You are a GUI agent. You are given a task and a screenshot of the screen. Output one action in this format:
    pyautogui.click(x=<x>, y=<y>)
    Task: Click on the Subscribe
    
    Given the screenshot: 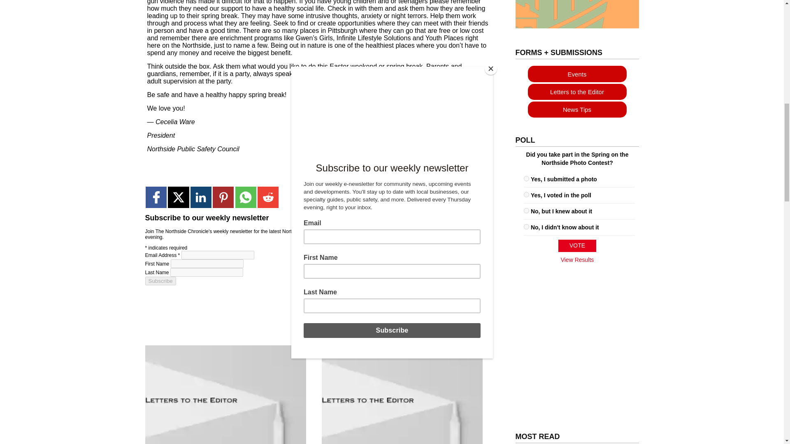 What is the action you would take?
    pyautogui.click(x=160, y=281)
    